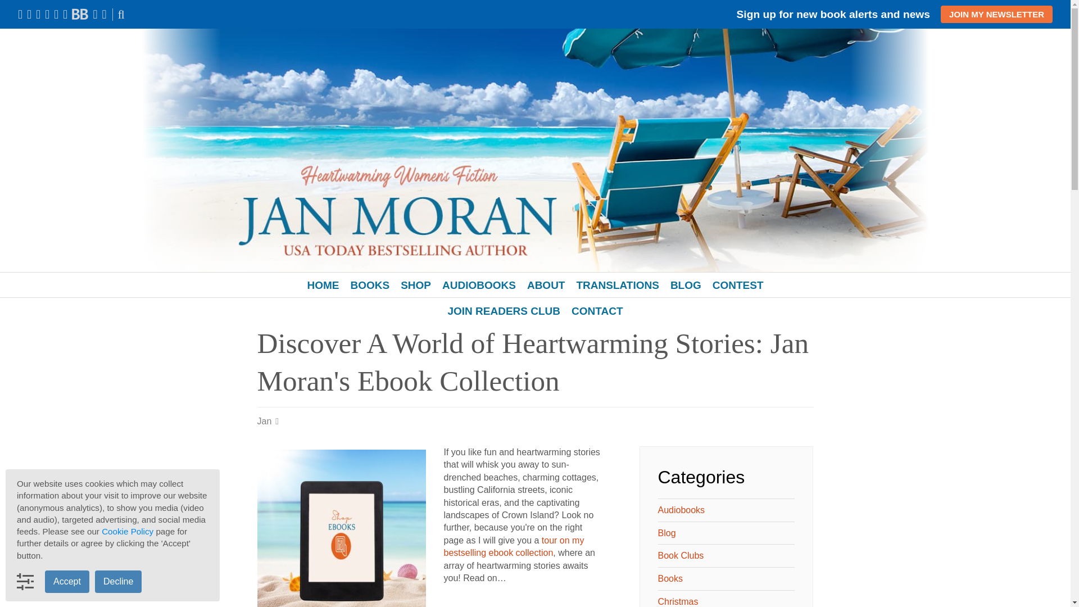 This screenshot has width=1079, height=607. I want to click on HOME, so click(323, 286).